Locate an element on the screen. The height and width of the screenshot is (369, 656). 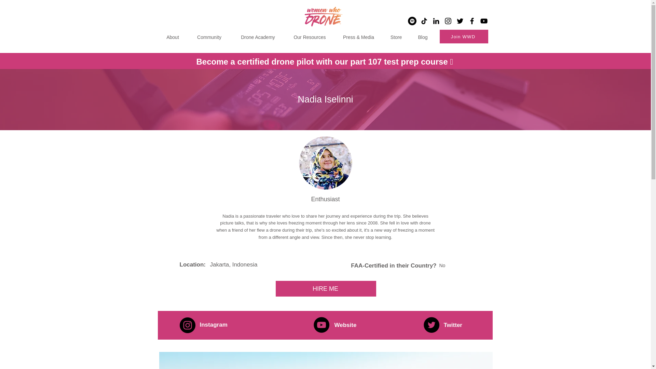
Drone Academy is located at coordinates (258, 34).